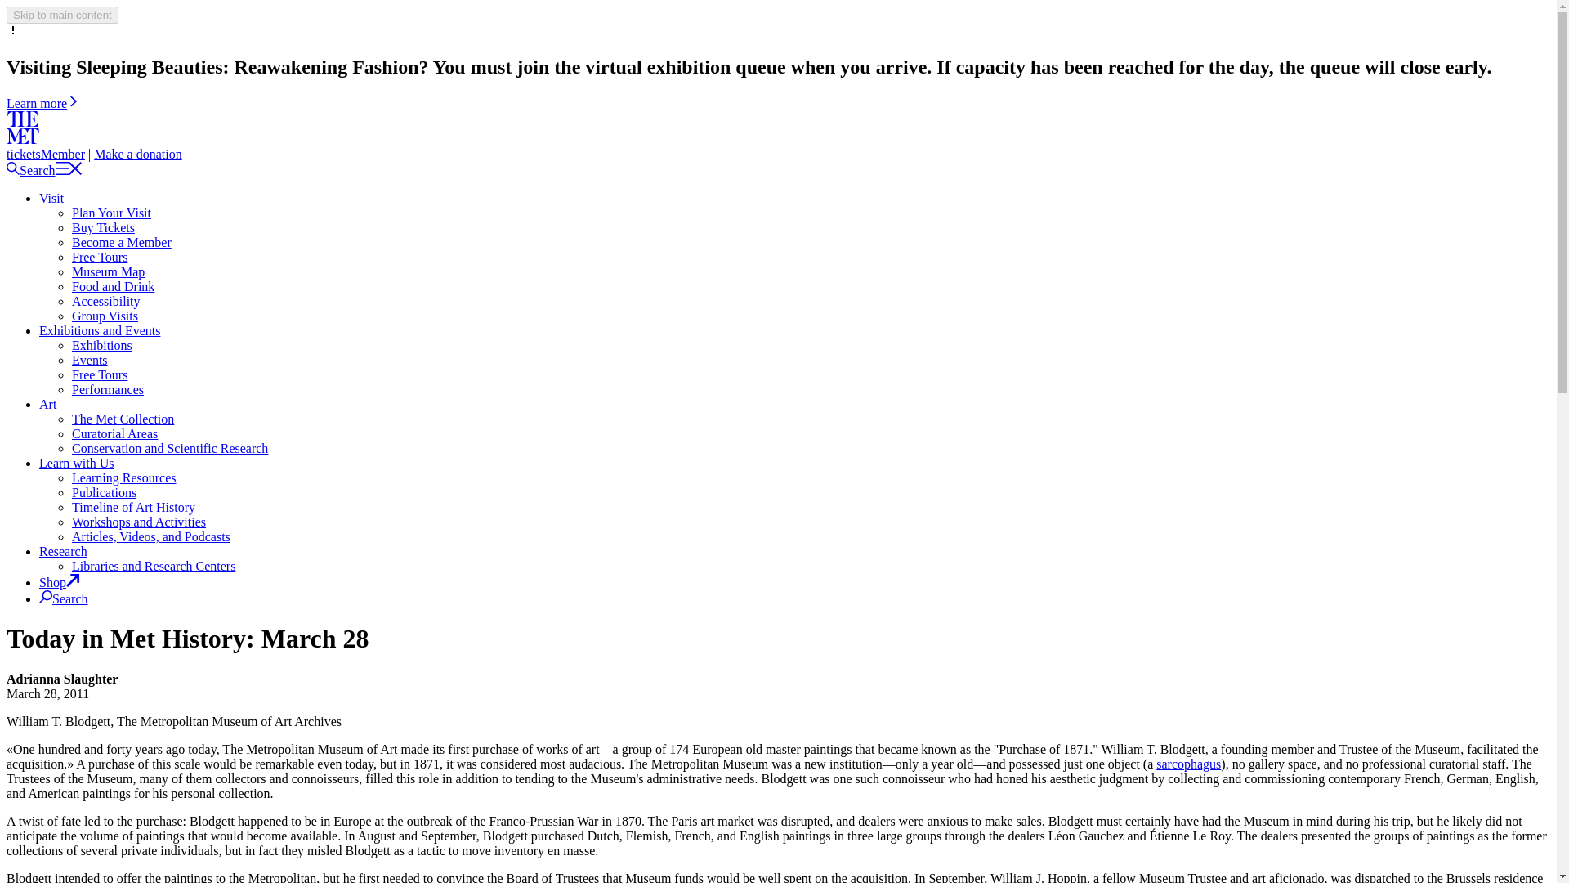 This screenshot has width=1569, height=883. Describe the element at coordinates (154, 566) in the screenshot. I see `Libraries and Research Centers` at that location.